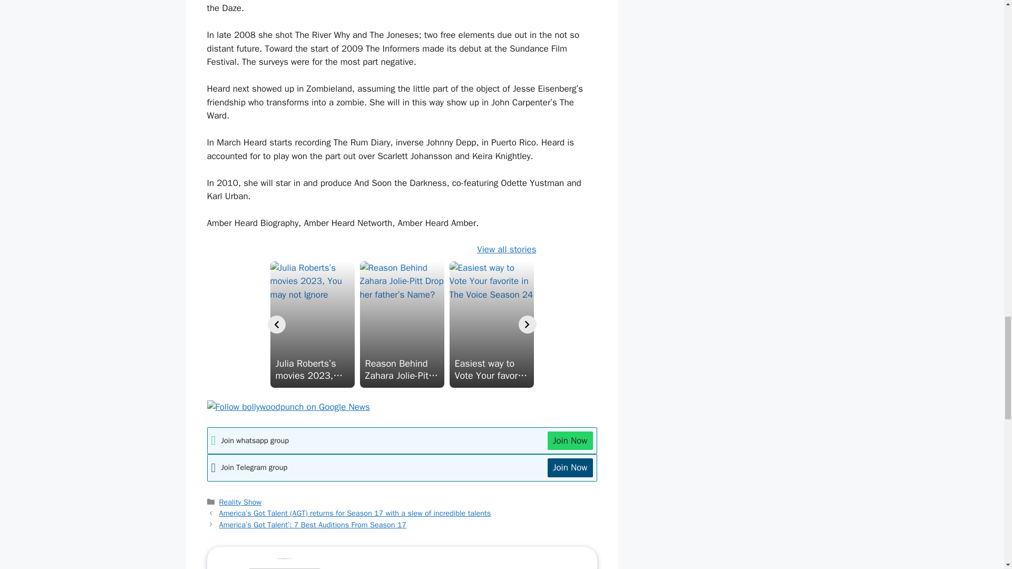 Image resolution: width=1012 pixels, height=569 pixels. What do you see at coordinates (506, 249) in the screenshot?
I see `View all stories` at bounding box center [506, 249].